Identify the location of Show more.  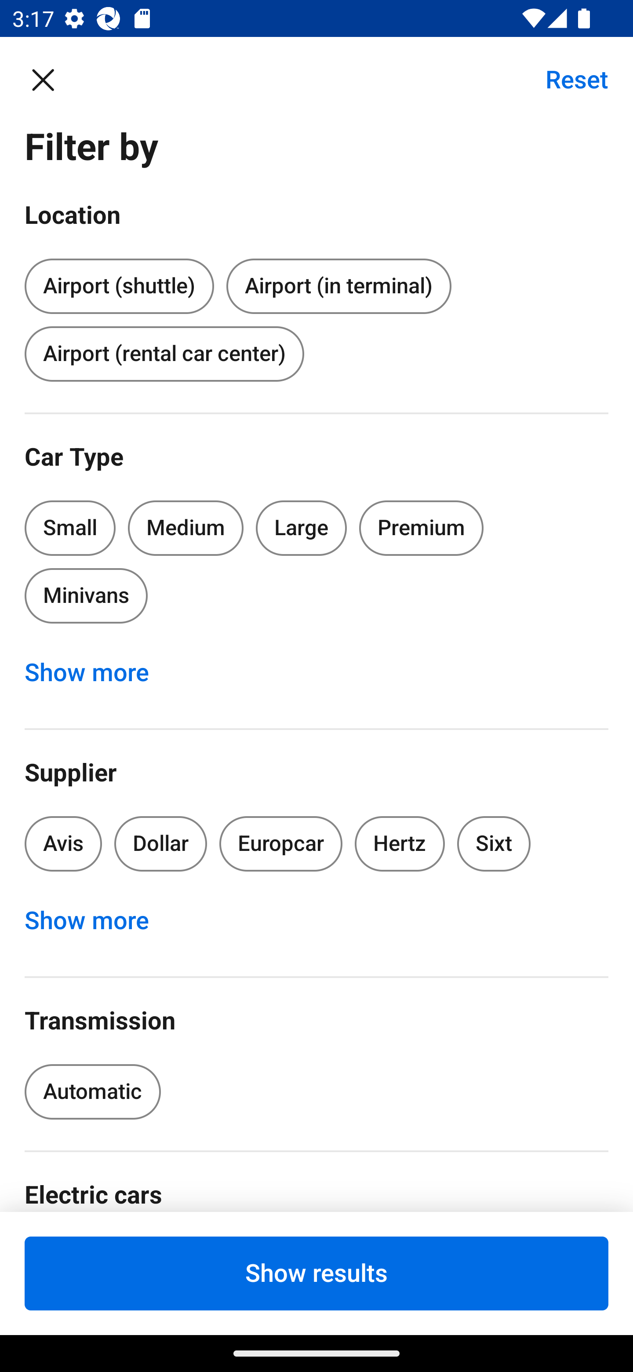
(96, 672).